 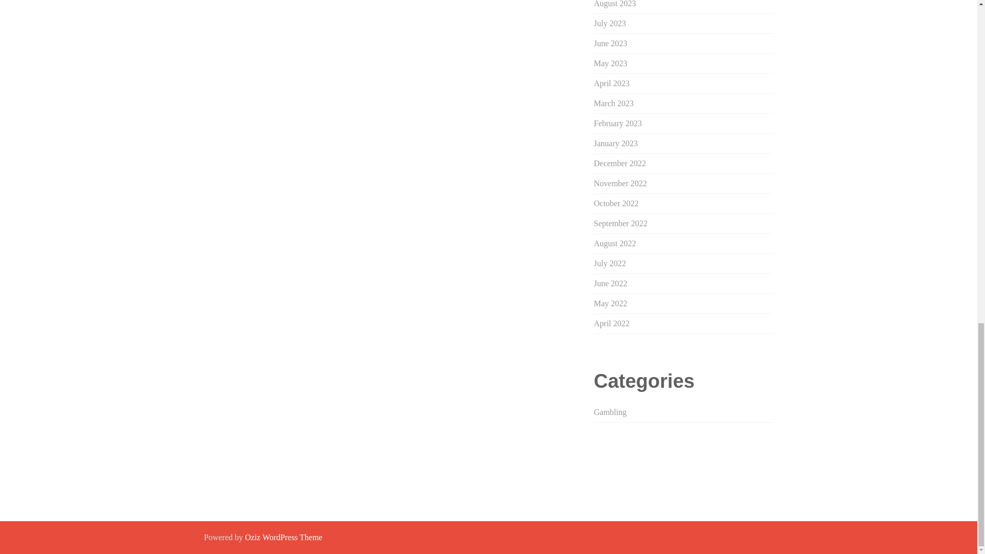 I want to click on February 2023, so click(x=618, y=123).